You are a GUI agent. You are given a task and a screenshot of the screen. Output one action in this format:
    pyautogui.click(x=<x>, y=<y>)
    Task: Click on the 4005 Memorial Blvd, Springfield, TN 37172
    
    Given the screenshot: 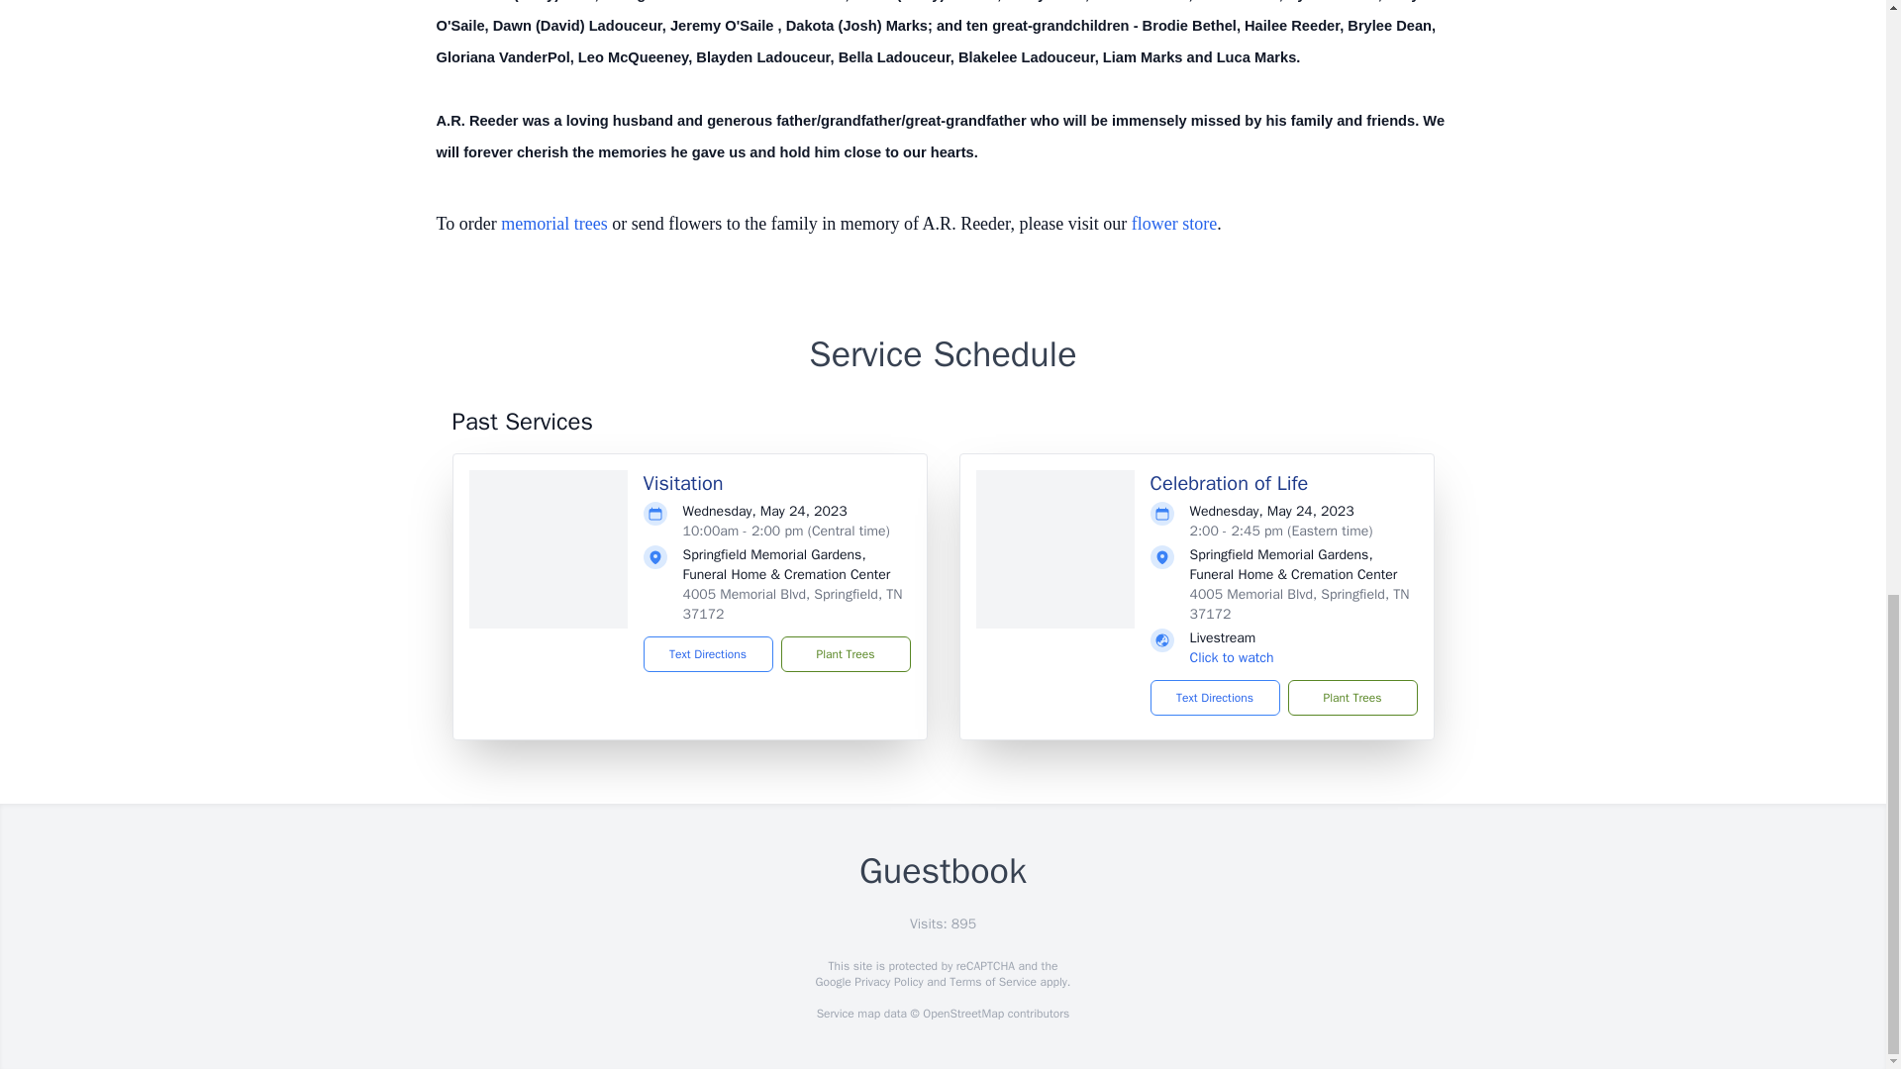 What is the action you would take?
    pyautogui.click(x=792, y=604)
    